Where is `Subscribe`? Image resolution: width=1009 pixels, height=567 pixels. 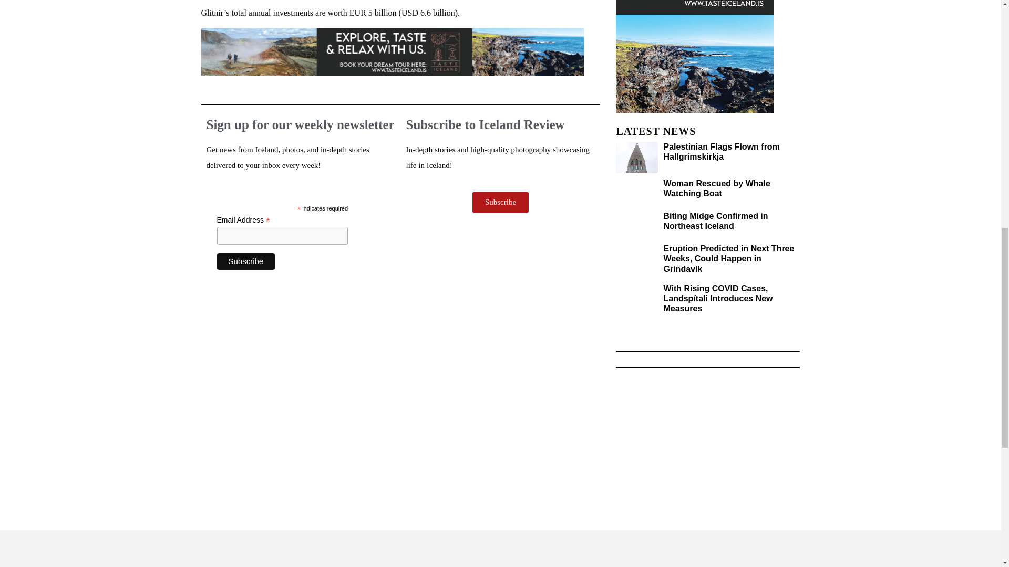 Subscribe is located at coordinates (245, 261).